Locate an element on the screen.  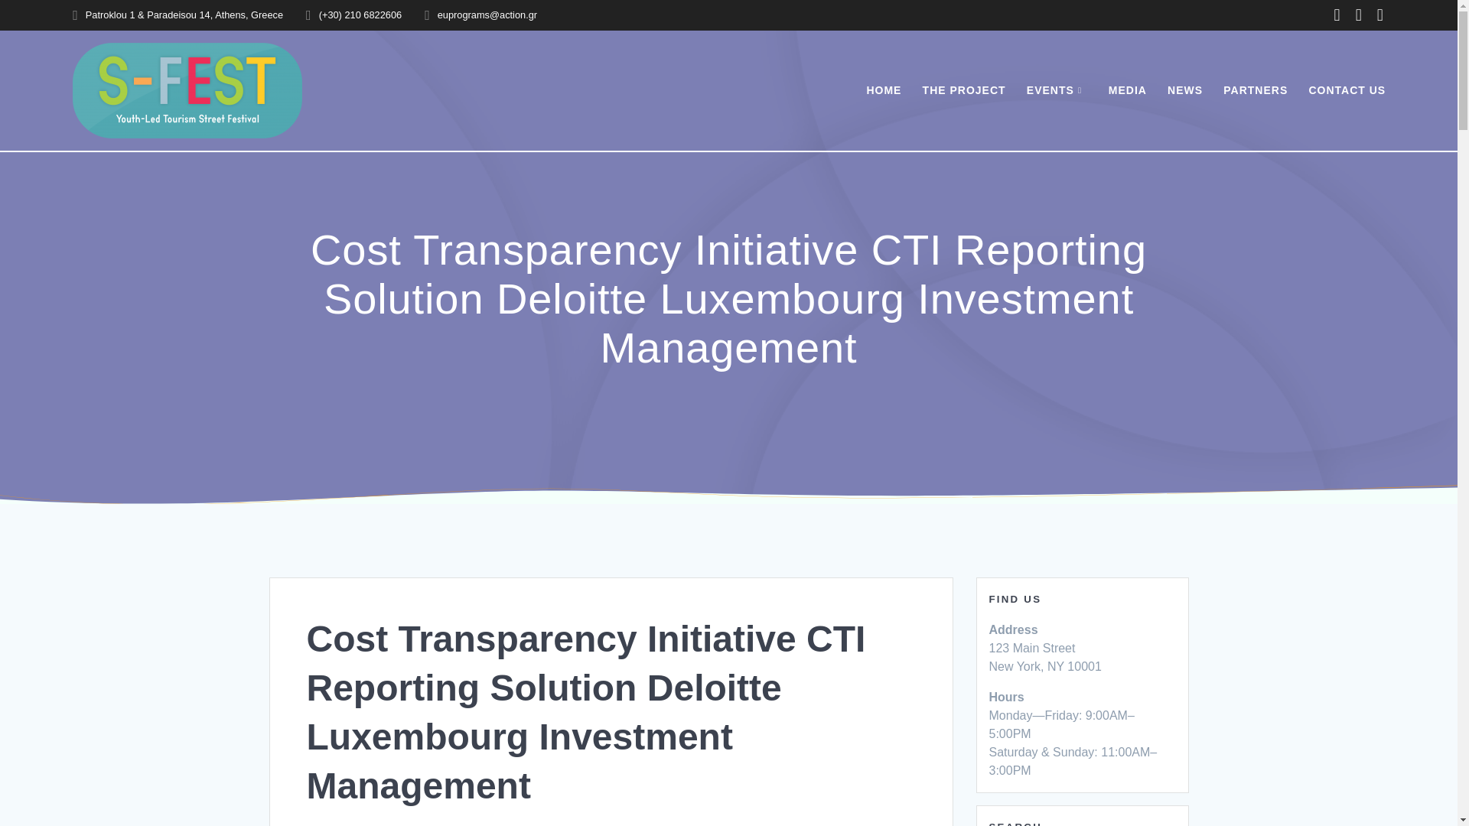
NEWS is located at coordinates (1185, 89).